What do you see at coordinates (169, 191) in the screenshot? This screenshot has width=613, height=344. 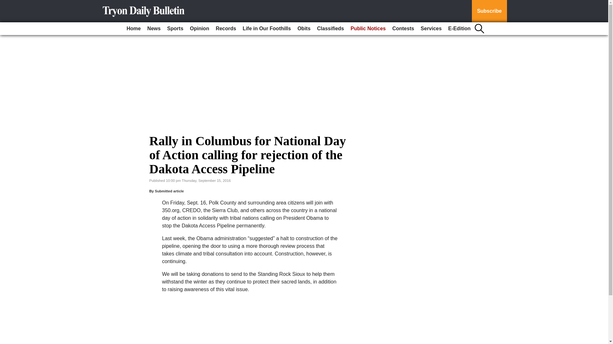 I see `Submitted article` at bounding box center [169, 191].